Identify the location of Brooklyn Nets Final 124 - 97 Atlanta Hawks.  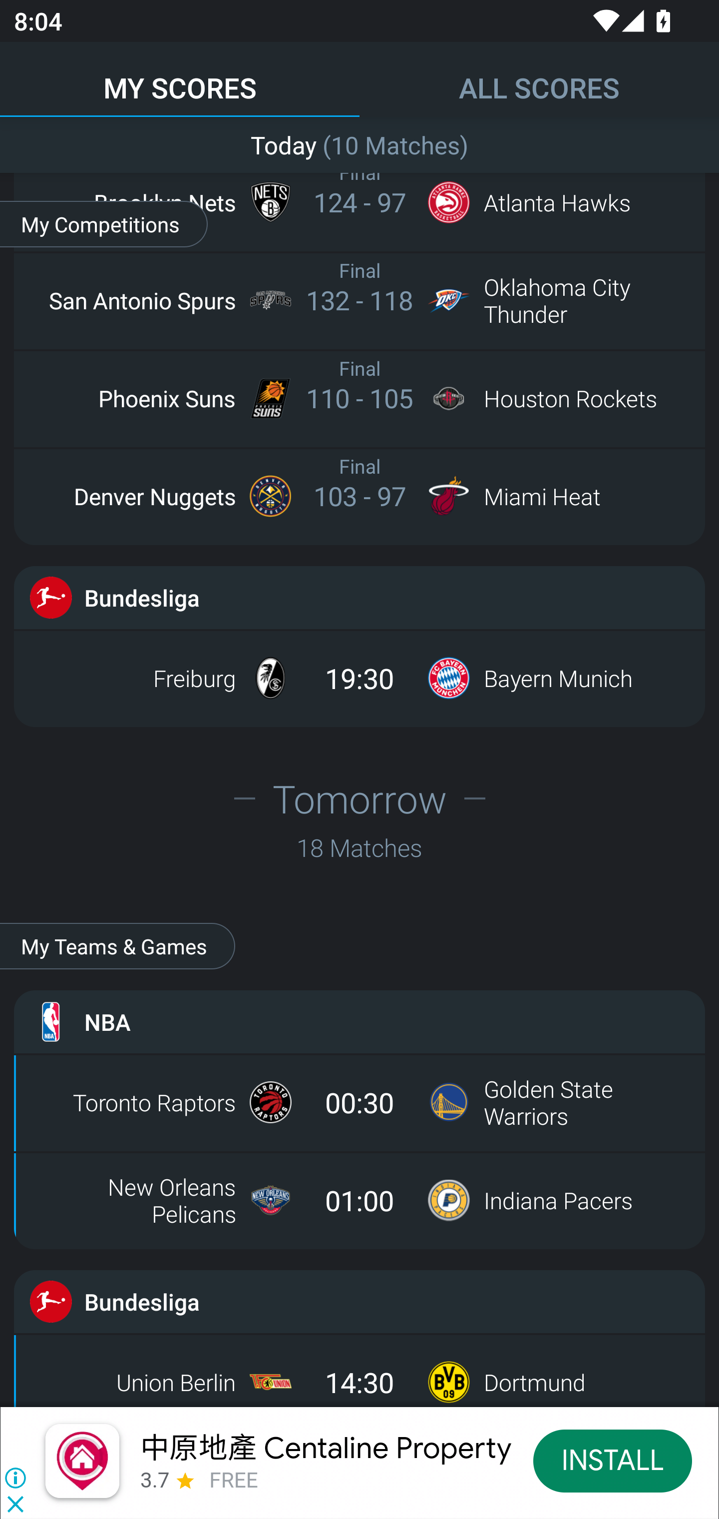
(359, 202).